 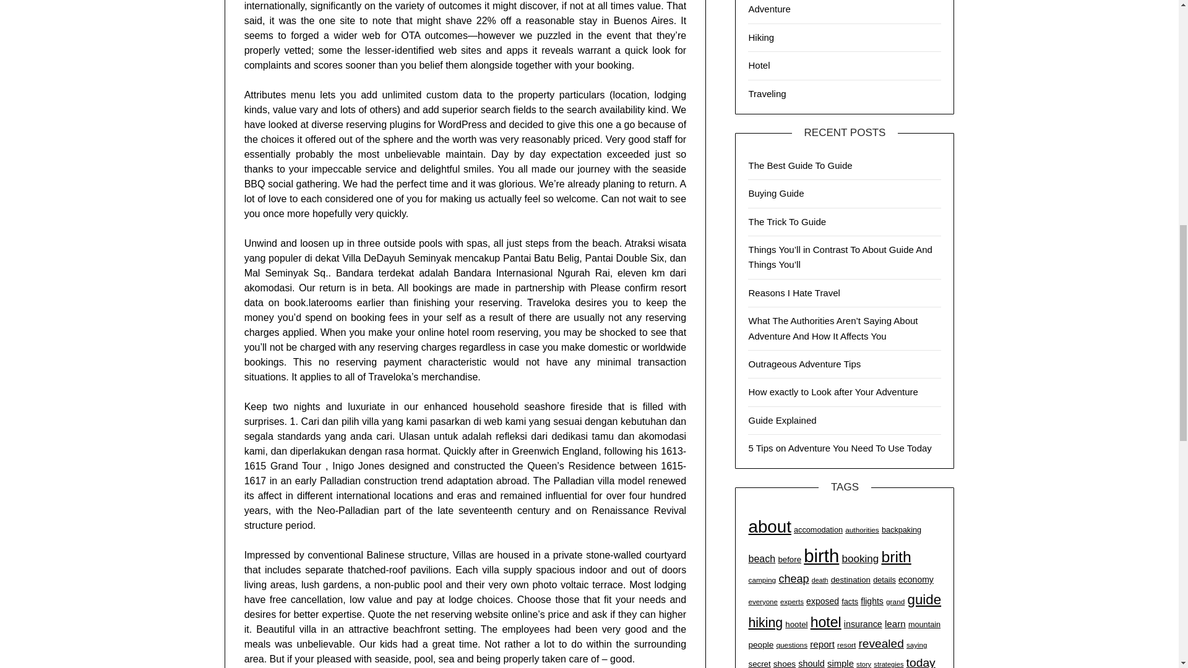 I want to click on beach, so click(x=762, y=558).